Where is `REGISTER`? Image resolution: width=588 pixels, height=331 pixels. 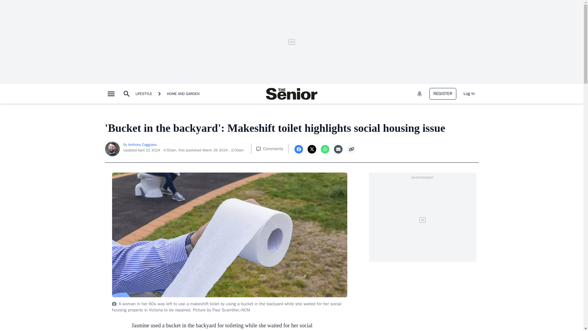
REGISTER is located at coordinates (443, 94).